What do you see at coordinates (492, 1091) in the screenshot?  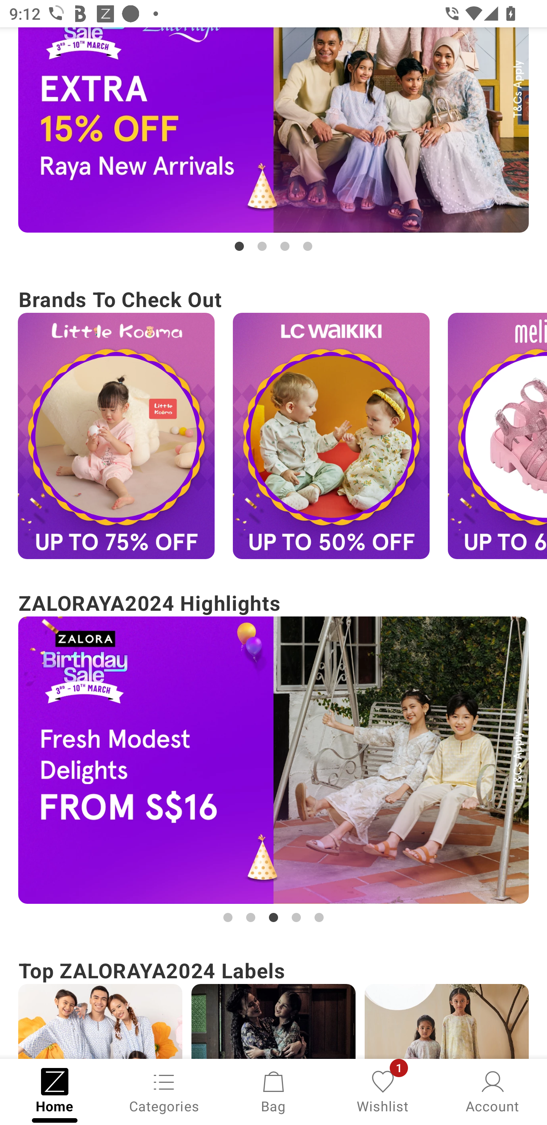 I see `Account` at bounding box center [492, 1091].